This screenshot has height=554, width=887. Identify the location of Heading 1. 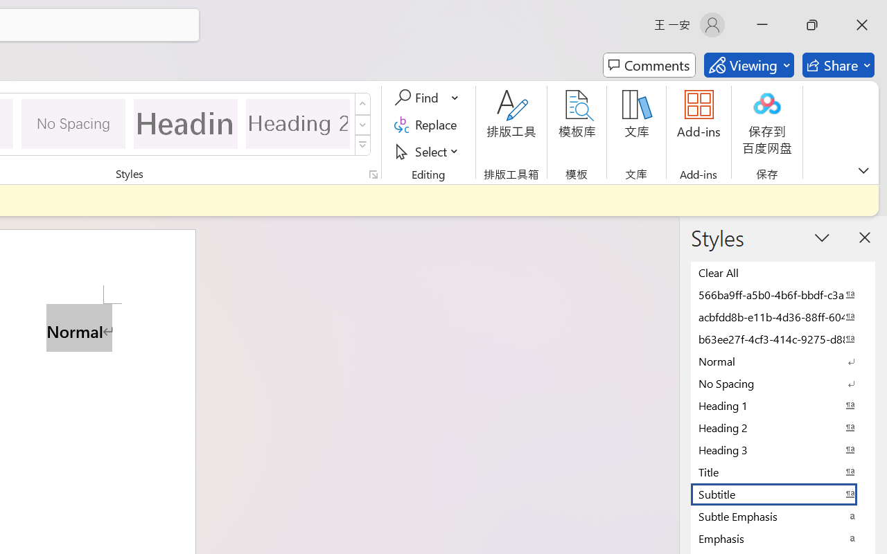
(186, 123).